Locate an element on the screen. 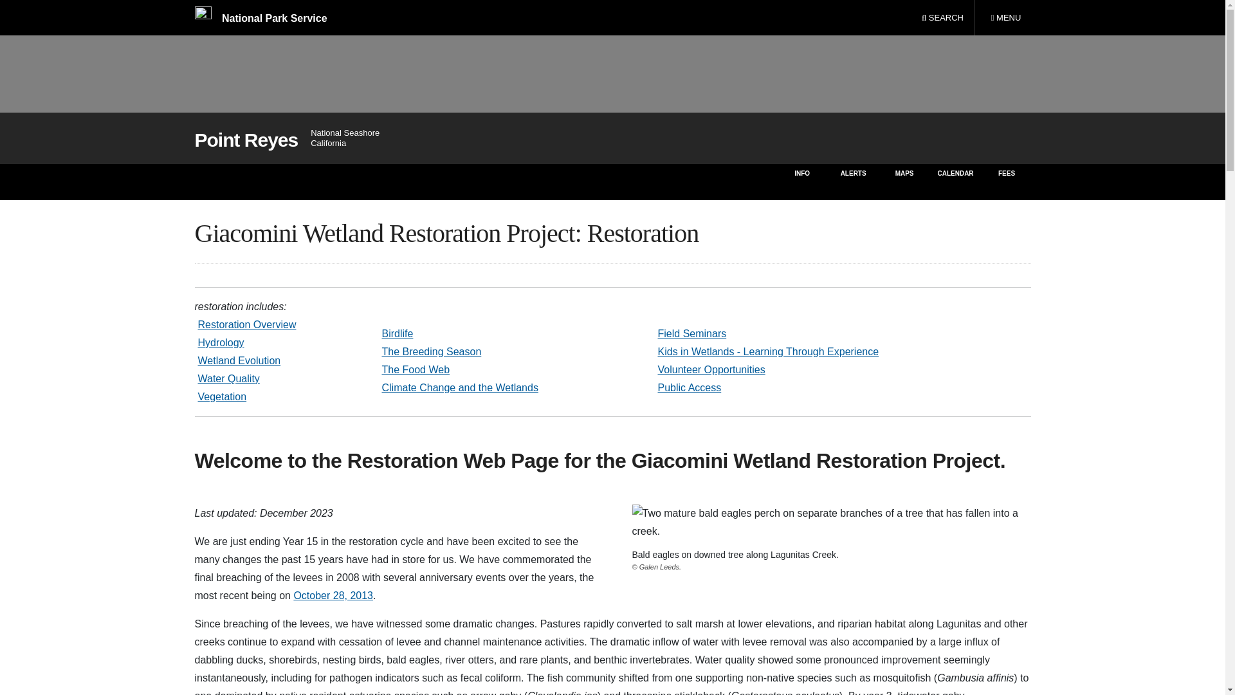  Field Seminars is located at coordinates (247, 324).